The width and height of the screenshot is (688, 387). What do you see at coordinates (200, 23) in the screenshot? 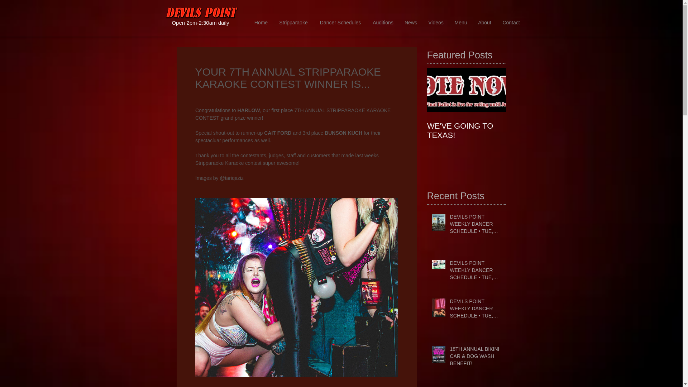
I see `Open 2pm-2:30am daily` at bounding box center [200, 23].